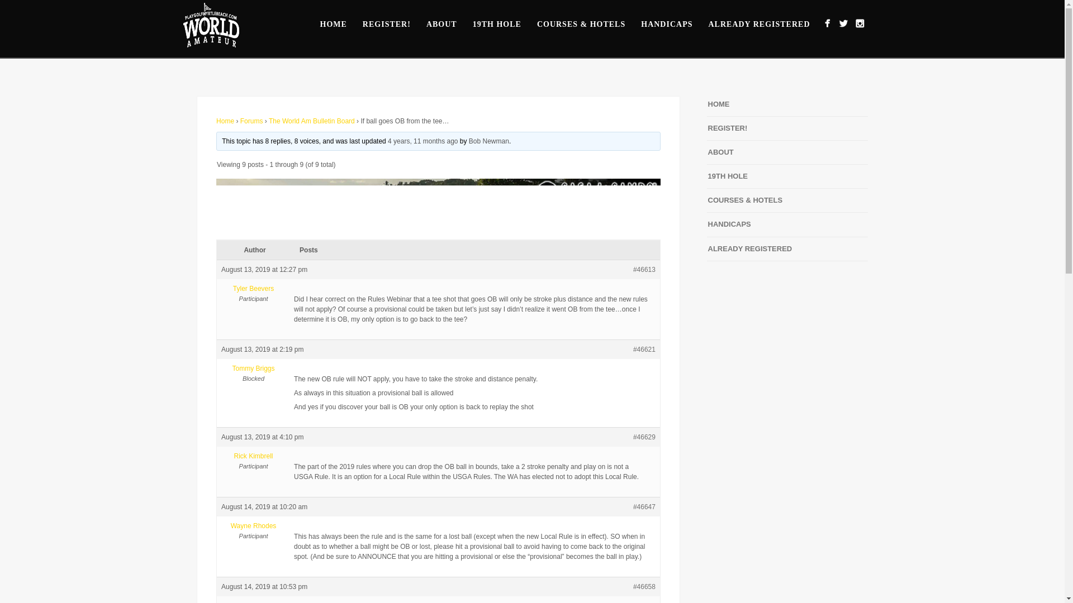 The height and width of the screenshot is (603, 1073). Describe the element at coordinates (253, 288) in the screenshot. I see `Tyler Beevers` at that location.